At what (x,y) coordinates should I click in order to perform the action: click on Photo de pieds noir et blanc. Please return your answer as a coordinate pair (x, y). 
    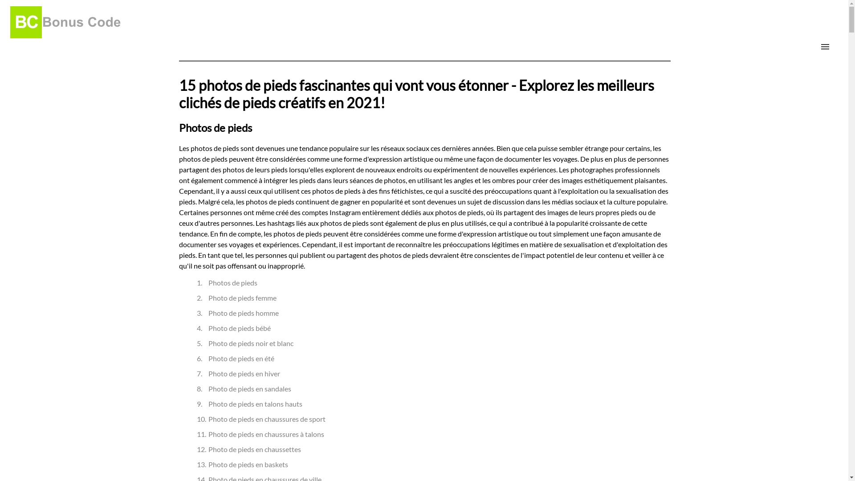
    Looking at the image, I should click on (251, 343).